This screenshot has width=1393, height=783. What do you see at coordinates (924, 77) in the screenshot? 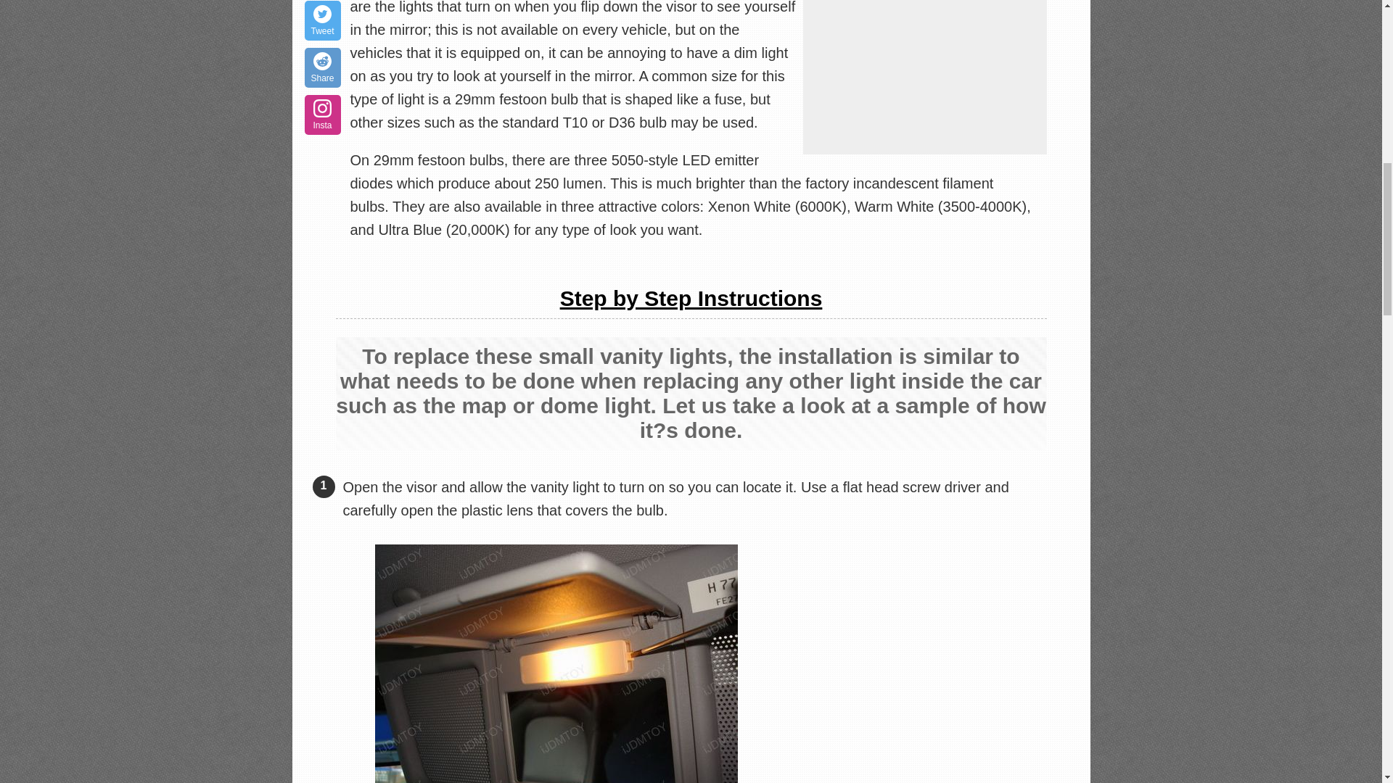
I see `Advertisement` at bounding box center [924, 77].